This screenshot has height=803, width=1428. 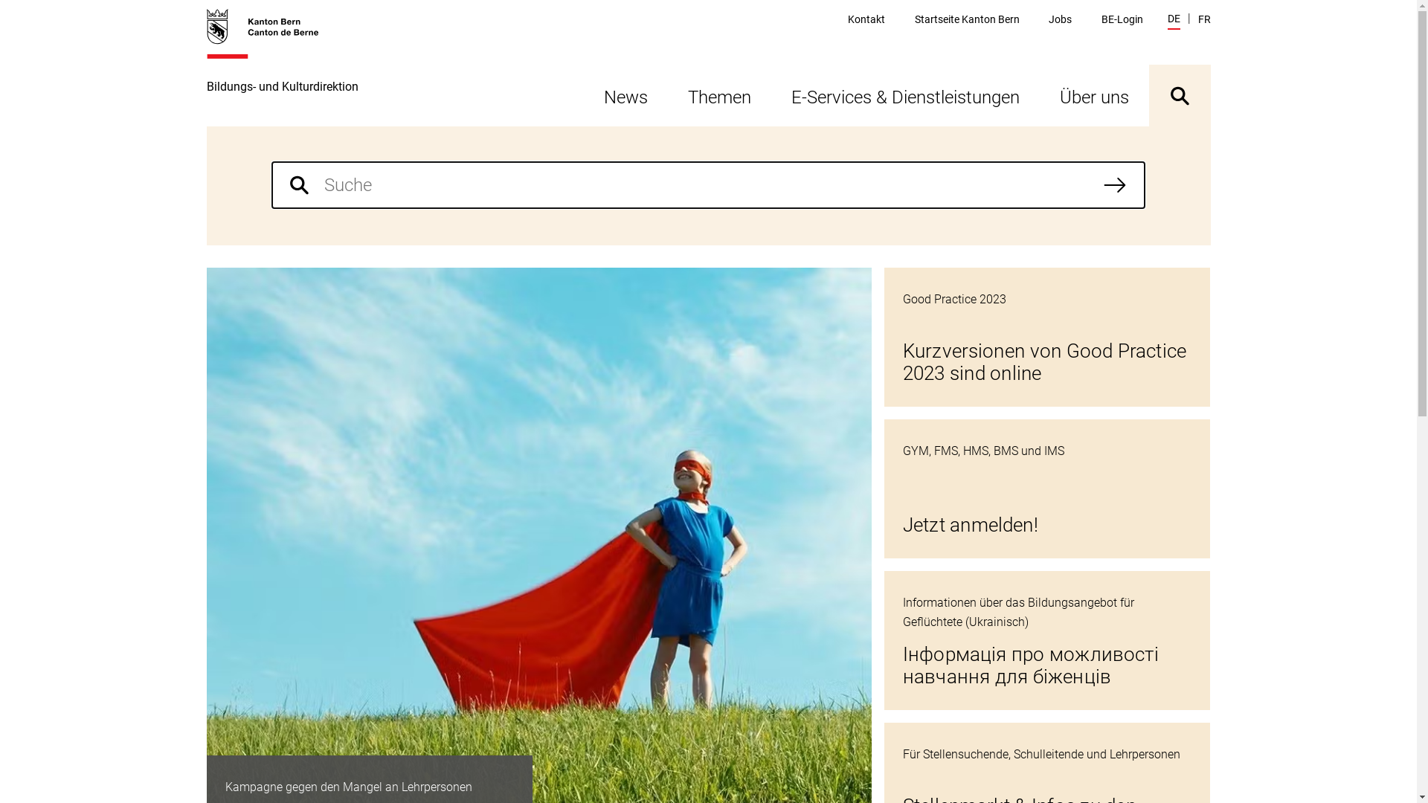 What do you see at coordinates (283, 67) in the screenshot?
I see `Bildungs- und Kulturdirektion` at bounding box center [283, 67].